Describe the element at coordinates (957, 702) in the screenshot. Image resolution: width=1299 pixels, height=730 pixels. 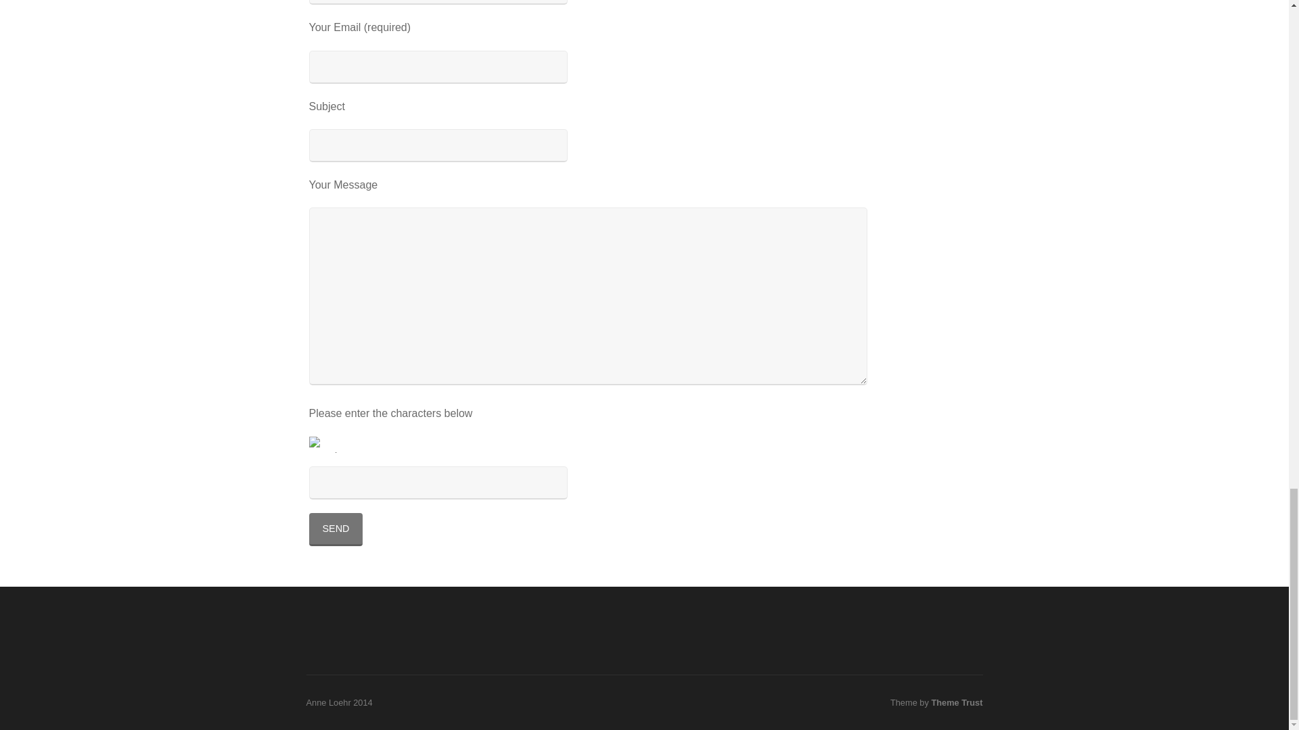
I see `Premium WordPress Themes` at that location.